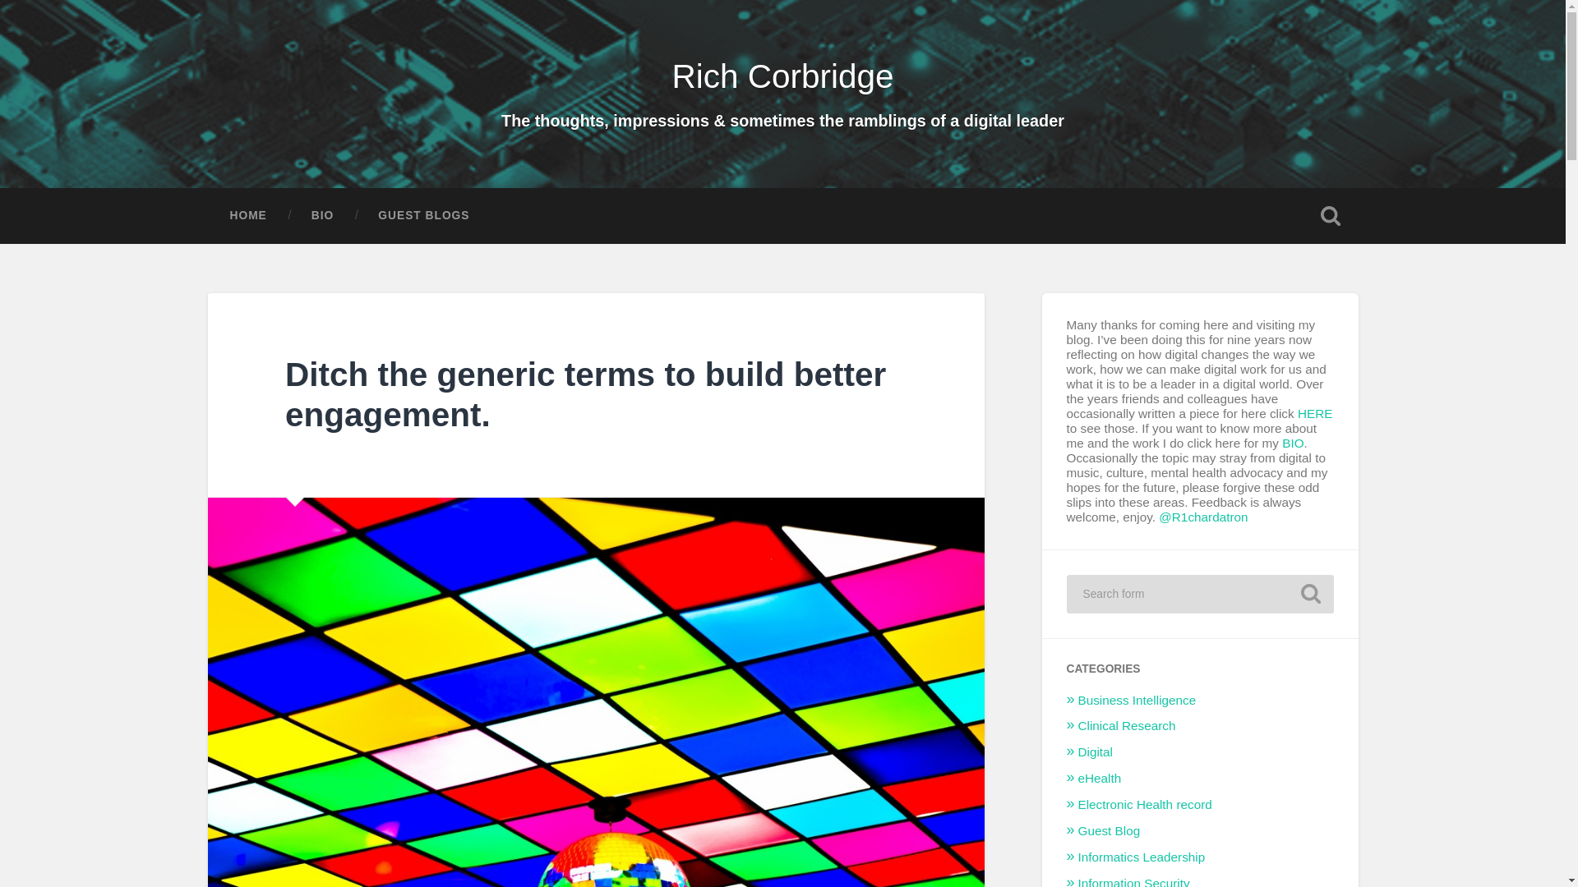 The height and width of the screenshot is (887, 1578). I want to click on Digital, so click(1096, 752).